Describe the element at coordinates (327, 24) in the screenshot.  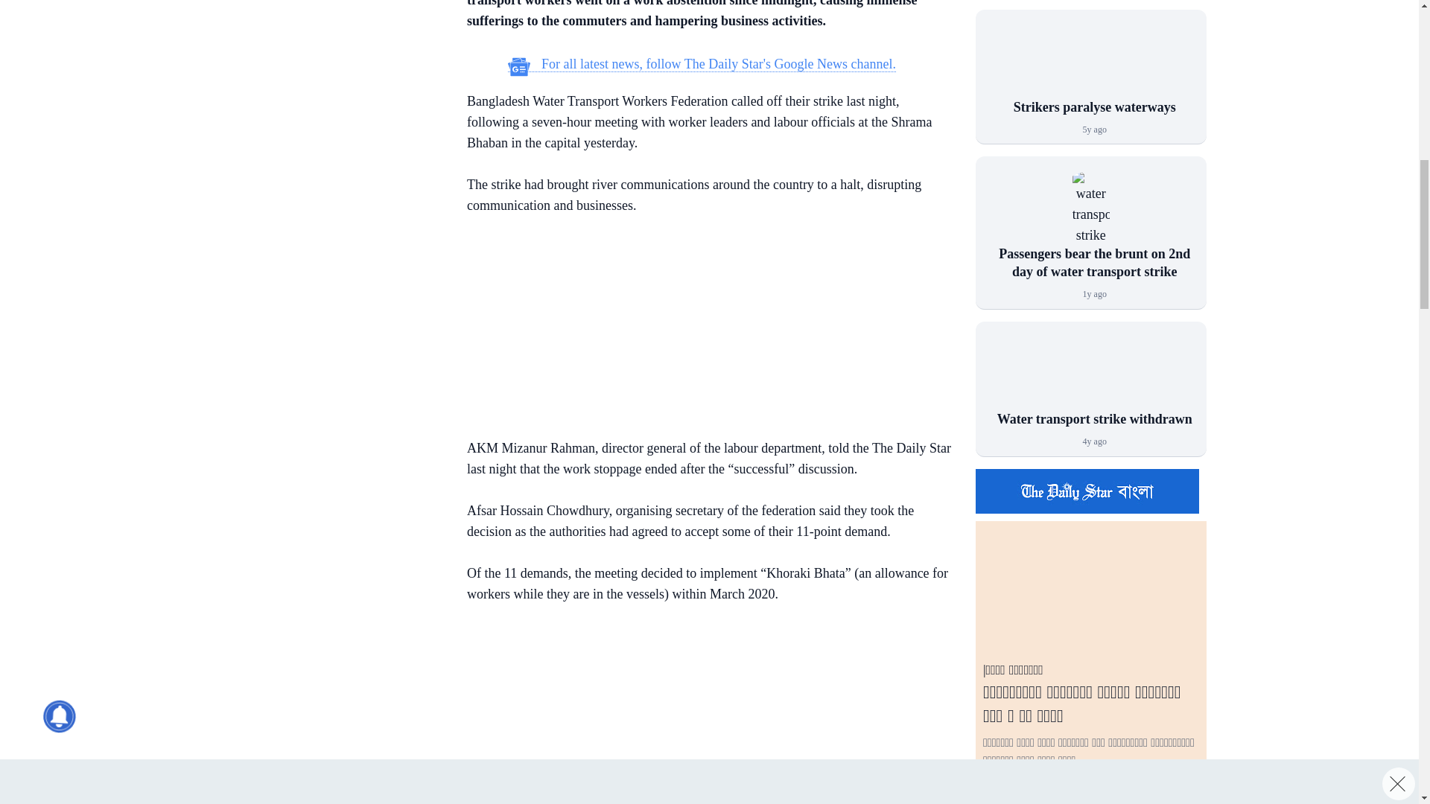
I see `3rd party ad content` at that location.